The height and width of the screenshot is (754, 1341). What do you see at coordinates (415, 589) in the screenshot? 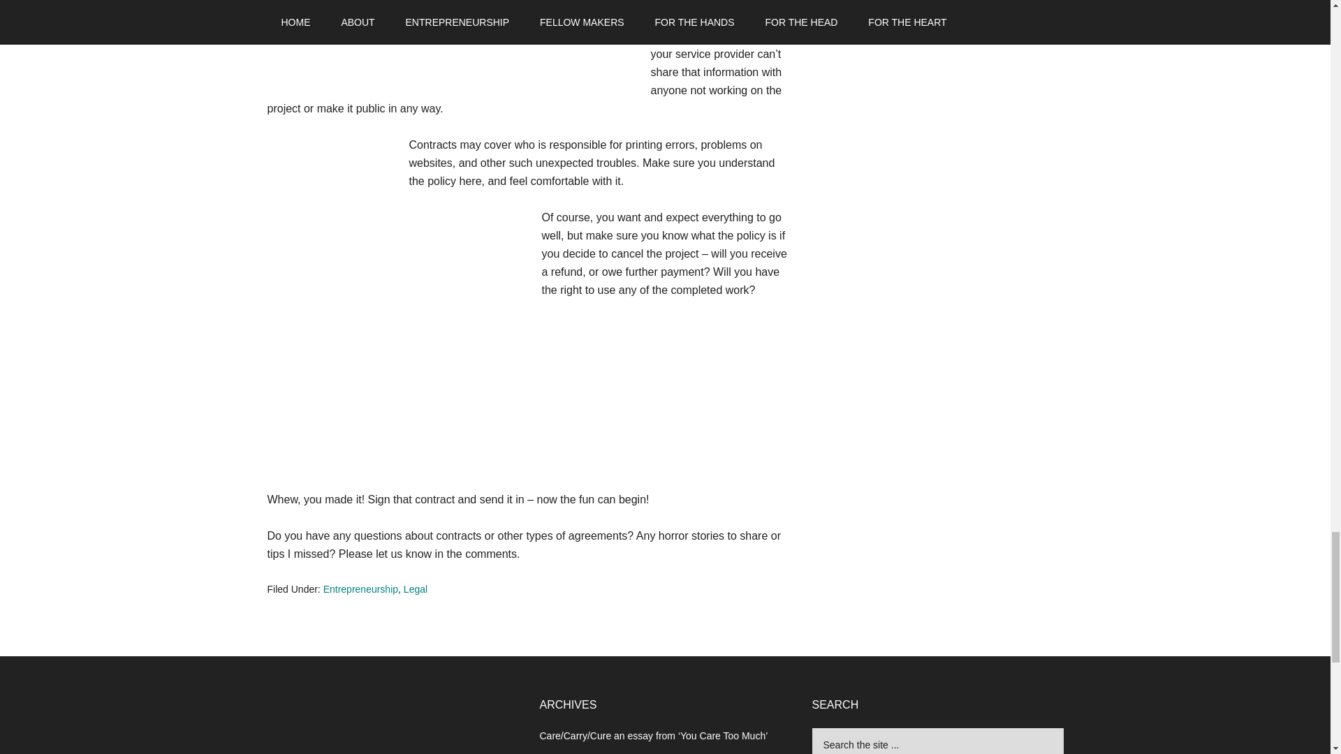
I see `Legal` at bounding box center [415, 589].